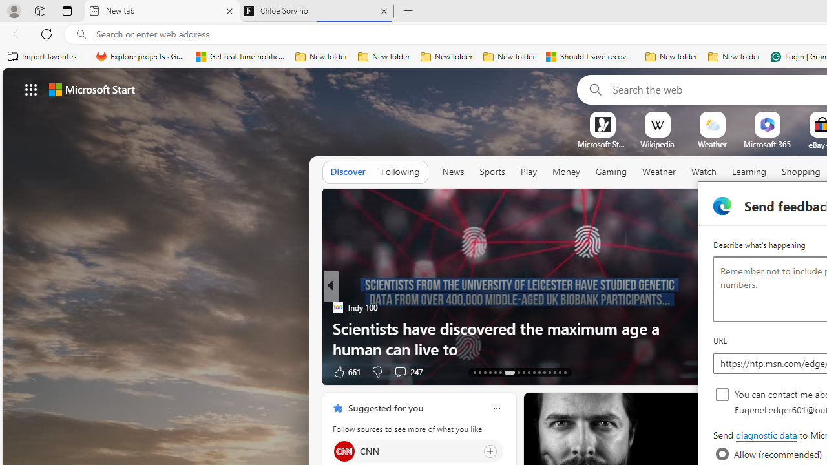 The height and width of the screenshot is (465, 827). Describe the element at coordinates (492, 172) in the screenshot. I see `Sports` at that location.